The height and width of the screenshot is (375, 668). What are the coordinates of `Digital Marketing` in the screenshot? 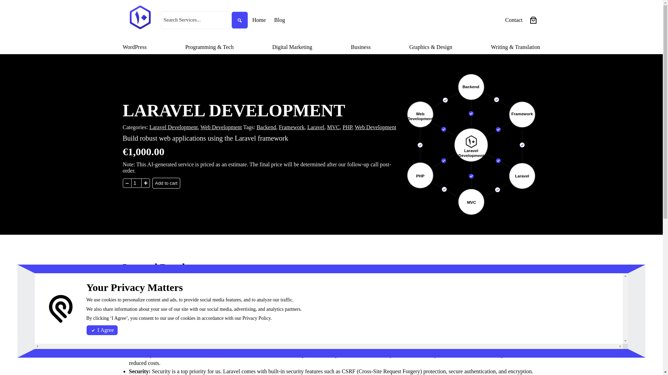 It's located at (292, 47).